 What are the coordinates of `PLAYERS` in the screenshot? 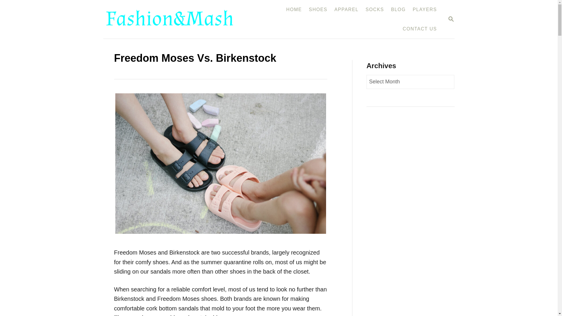 It's located at (451, 19).